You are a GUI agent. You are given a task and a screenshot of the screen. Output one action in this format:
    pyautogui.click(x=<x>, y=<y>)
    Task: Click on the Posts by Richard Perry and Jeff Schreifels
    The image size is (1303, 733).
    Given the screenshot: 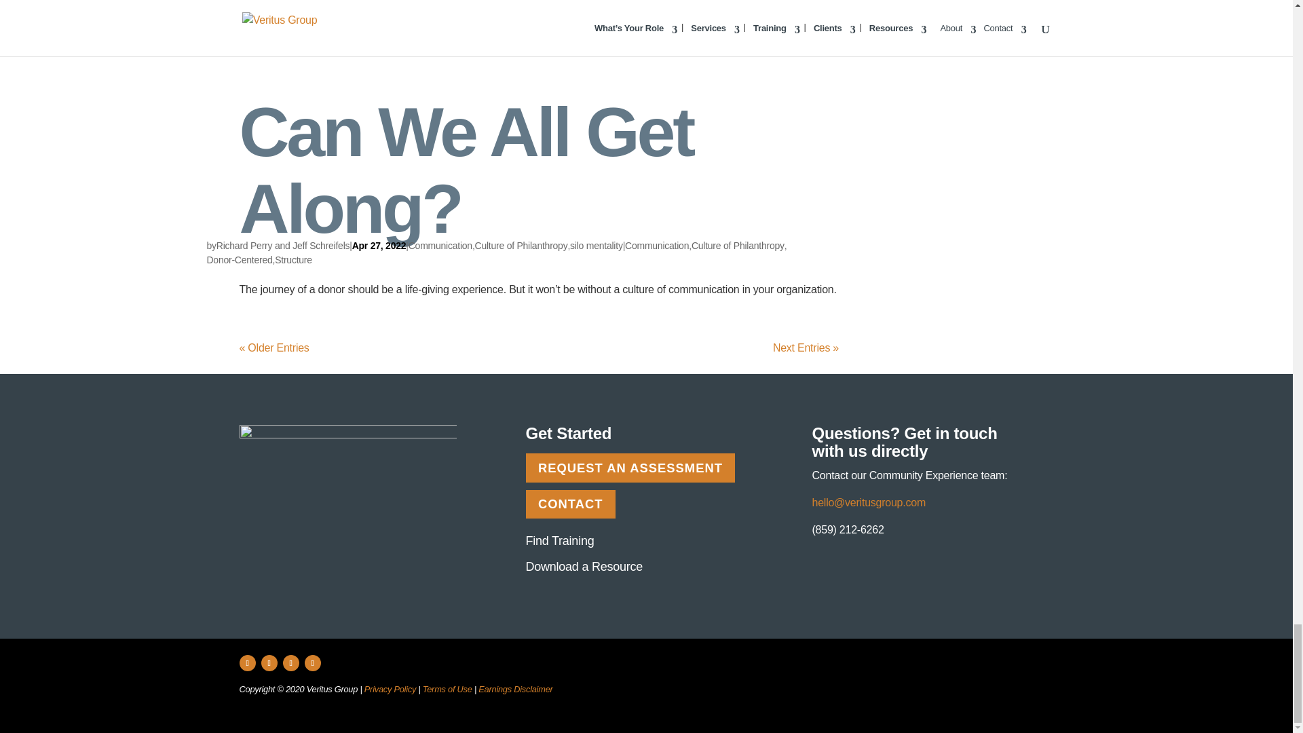 What is the action you would take?
    pyautogui.click(x=282, y=246)
    